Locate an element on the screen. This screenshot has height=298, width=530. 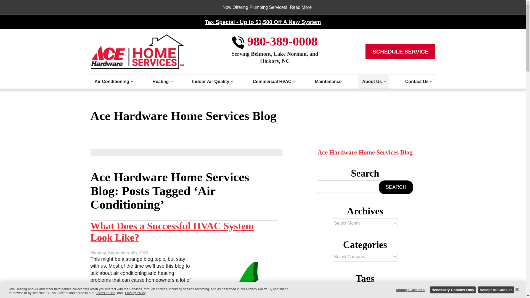
Heating is located at coordinates (162, 82).